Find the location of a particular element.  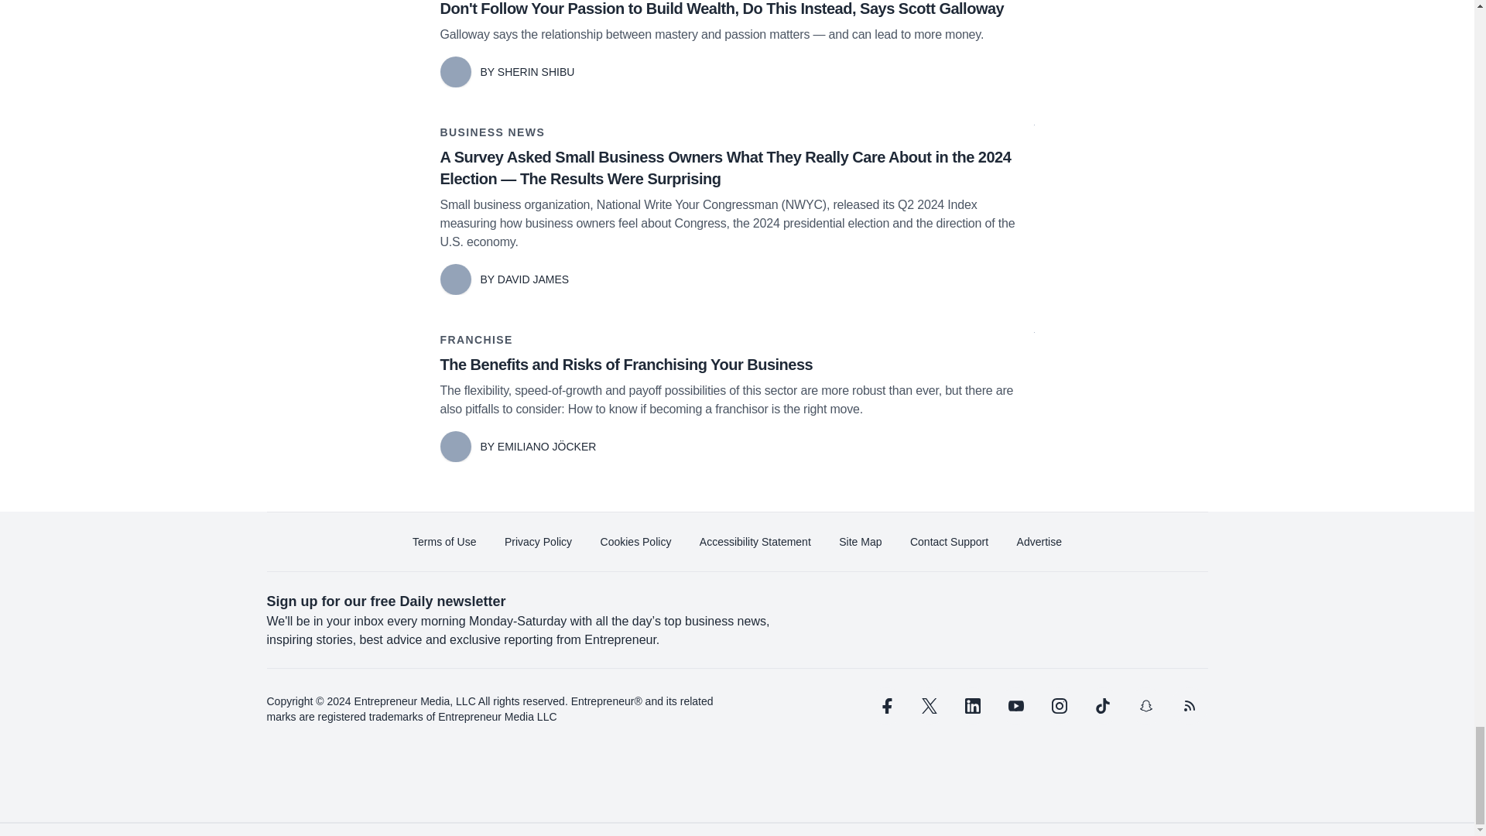

twitter is located at coordinates (929, 706).